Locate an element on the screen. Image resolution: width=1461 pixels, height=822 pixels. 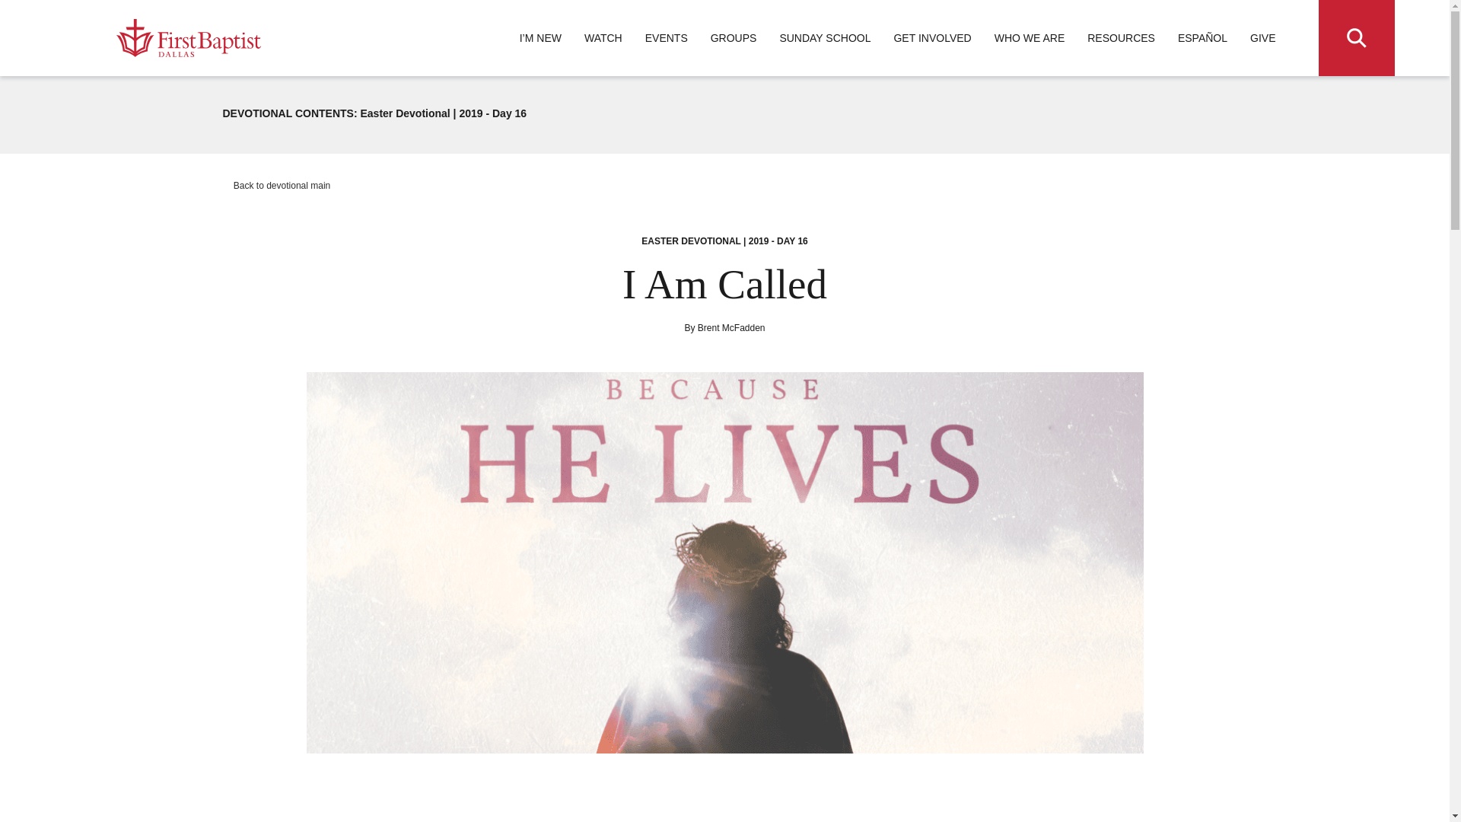
GROUPS is located at coordinates (734, 38).